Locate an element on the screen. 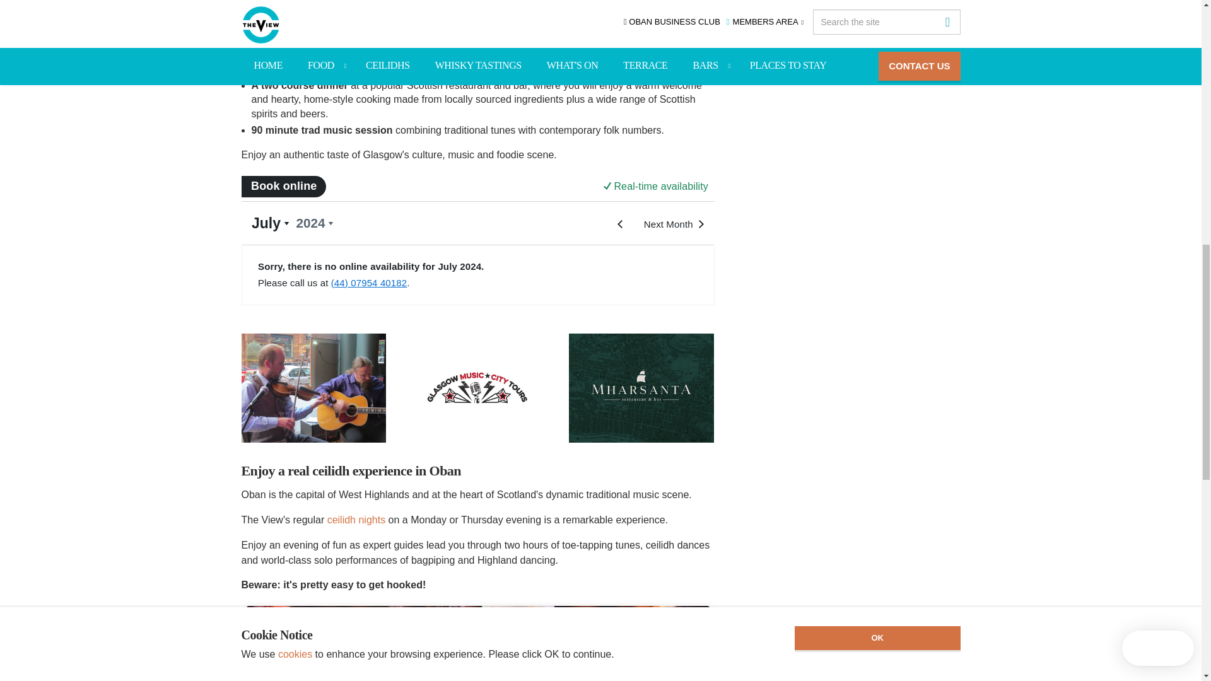  ceilidh nights is located at coordinates (356, 520).